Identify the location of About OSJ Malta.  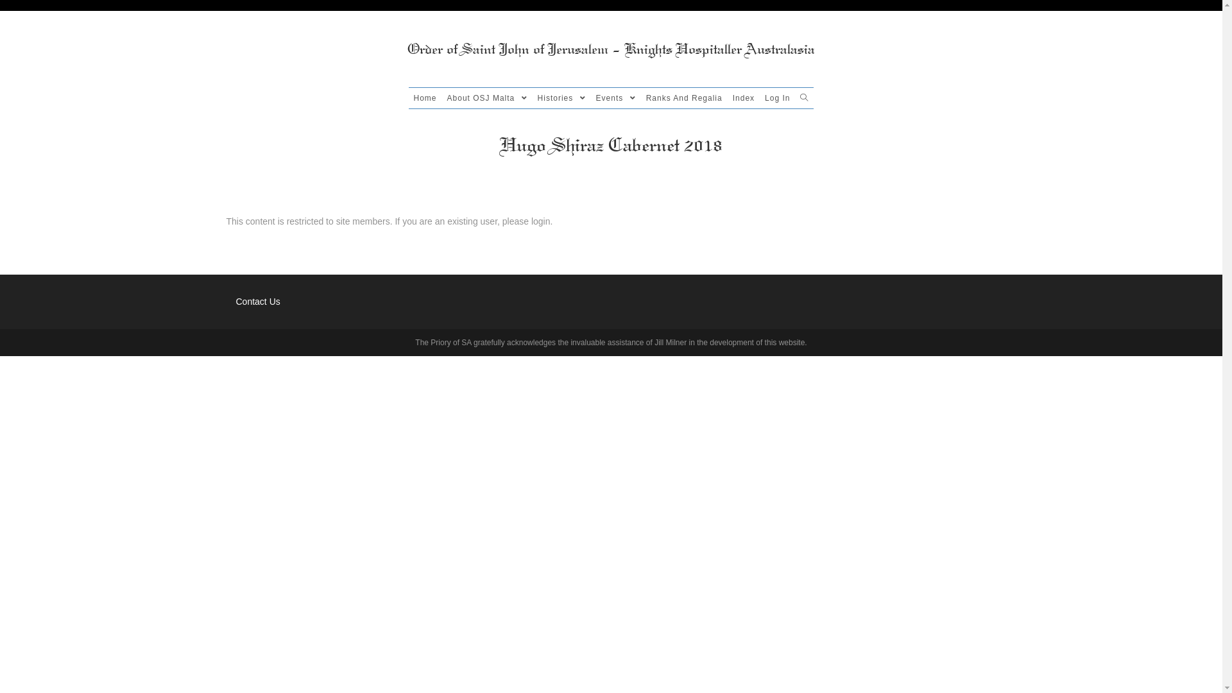
(488, 98).